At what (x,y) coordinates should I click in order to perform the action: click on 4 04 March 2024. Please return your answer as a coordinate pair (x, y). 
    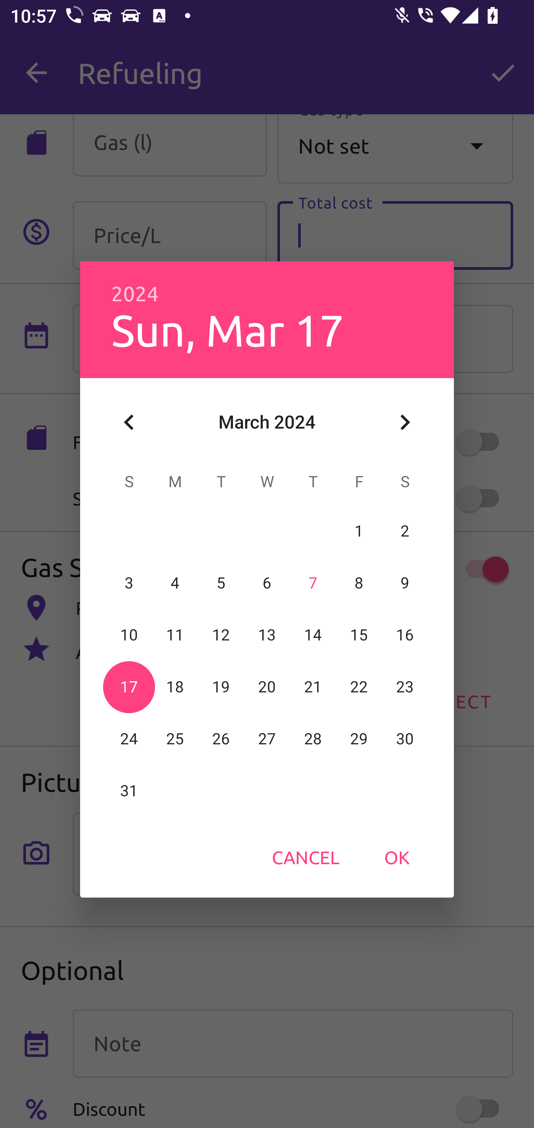
    Looking at the image, I should click on (175, 583).